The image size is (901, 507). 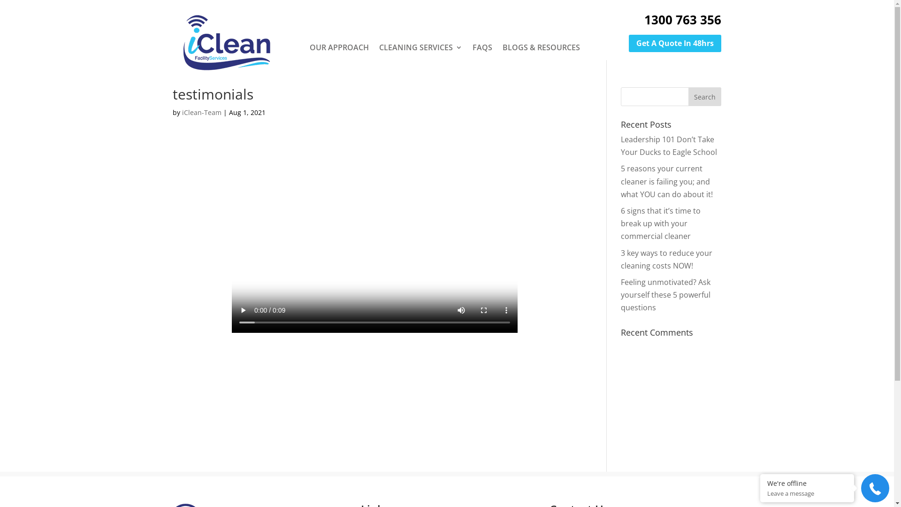 I want to click on 3 key ways to reduce your cleaning costs NOW!, so click(x=666, y=259).